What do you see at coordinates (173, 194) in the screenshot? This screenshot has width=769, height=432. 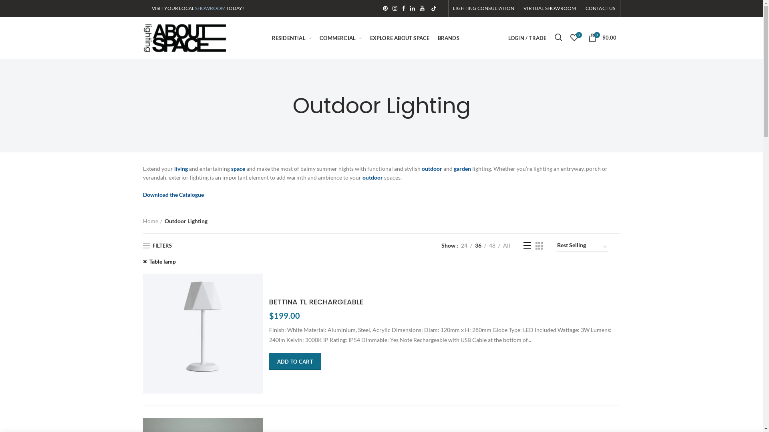 I see `Download the Catalogue` at bounding box center [173, 194].